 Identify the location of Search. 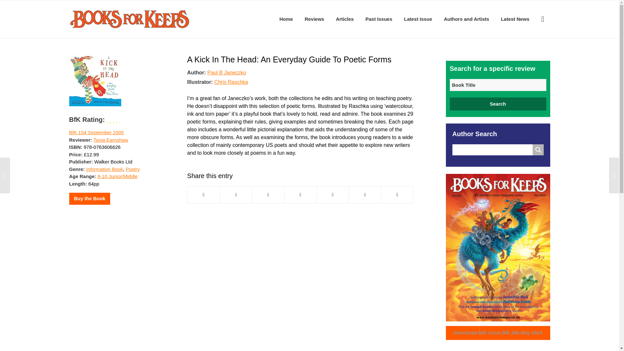
(498, 104).